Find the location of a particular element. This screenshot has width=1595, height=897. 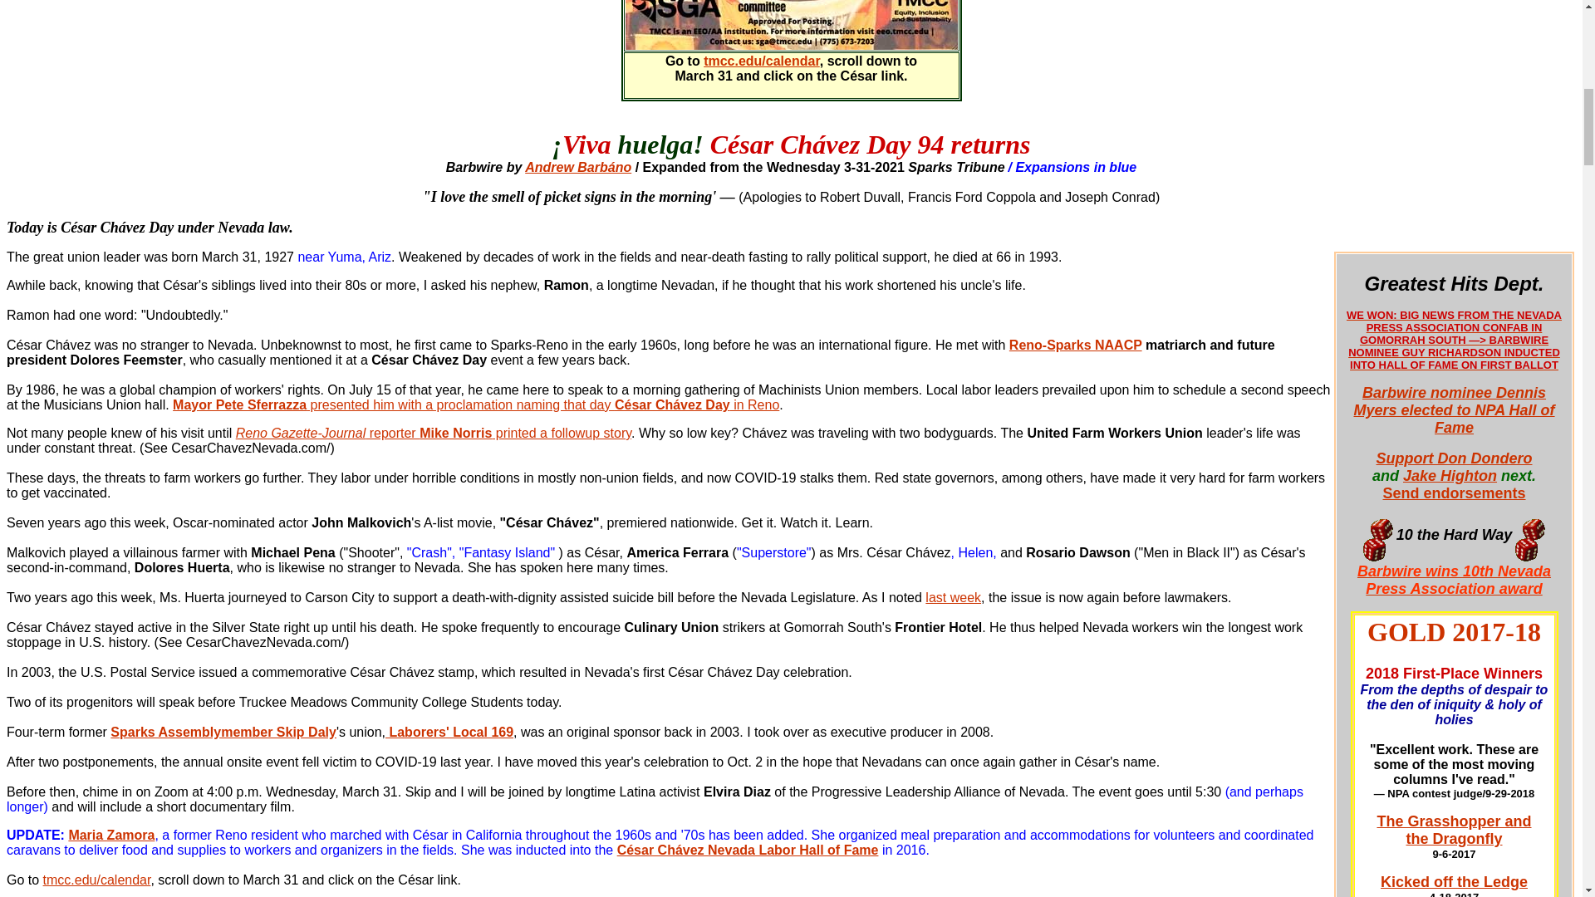

Kicked off the Ledge is located at coordinates (1453, 410).